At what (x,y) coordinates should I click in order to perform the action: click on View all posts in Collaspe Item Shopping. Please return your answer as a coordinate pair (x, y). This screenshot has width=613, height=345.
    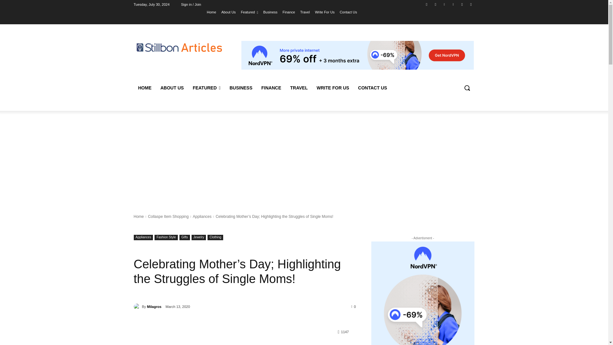
    Looking at the image, I should click on (168, 216).